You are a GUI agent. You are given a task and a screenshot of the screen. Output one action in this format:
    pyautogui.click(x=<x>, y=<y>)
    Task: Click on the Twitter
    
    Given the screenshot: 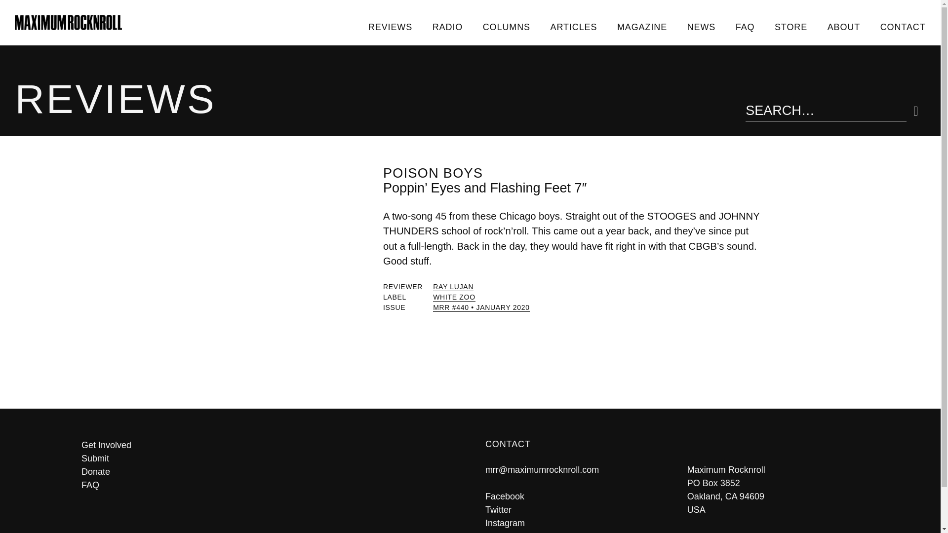 What is the action you would take?
    pyautogui.click(x=499, y=509)
    